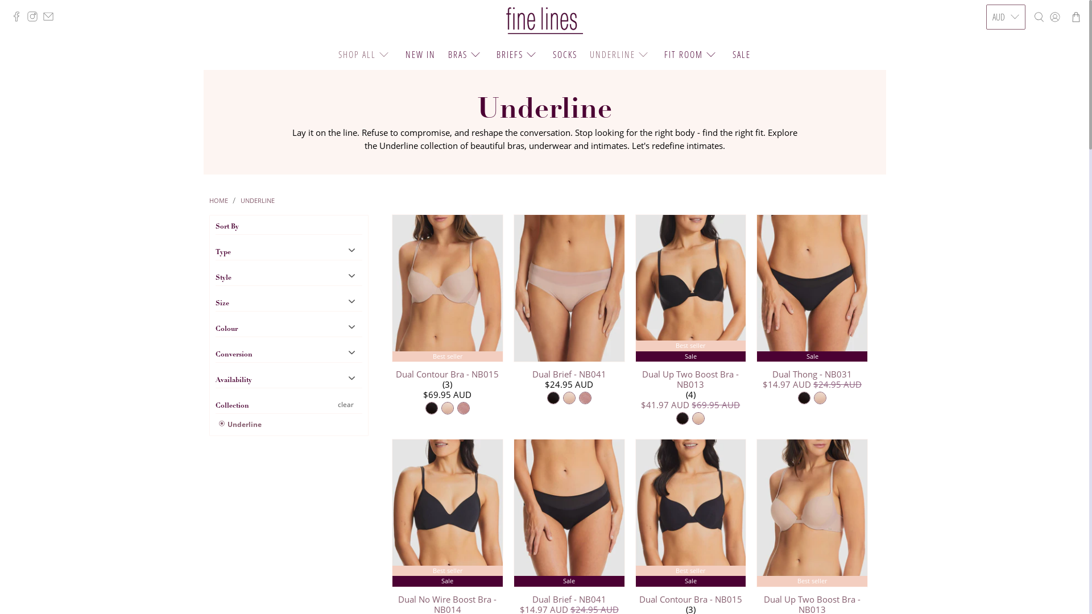 The height and width of the screenshot is (614, 1092). Describe the element at coordinates (812, 513) in the screenshot. I see `Best seller` at that location.